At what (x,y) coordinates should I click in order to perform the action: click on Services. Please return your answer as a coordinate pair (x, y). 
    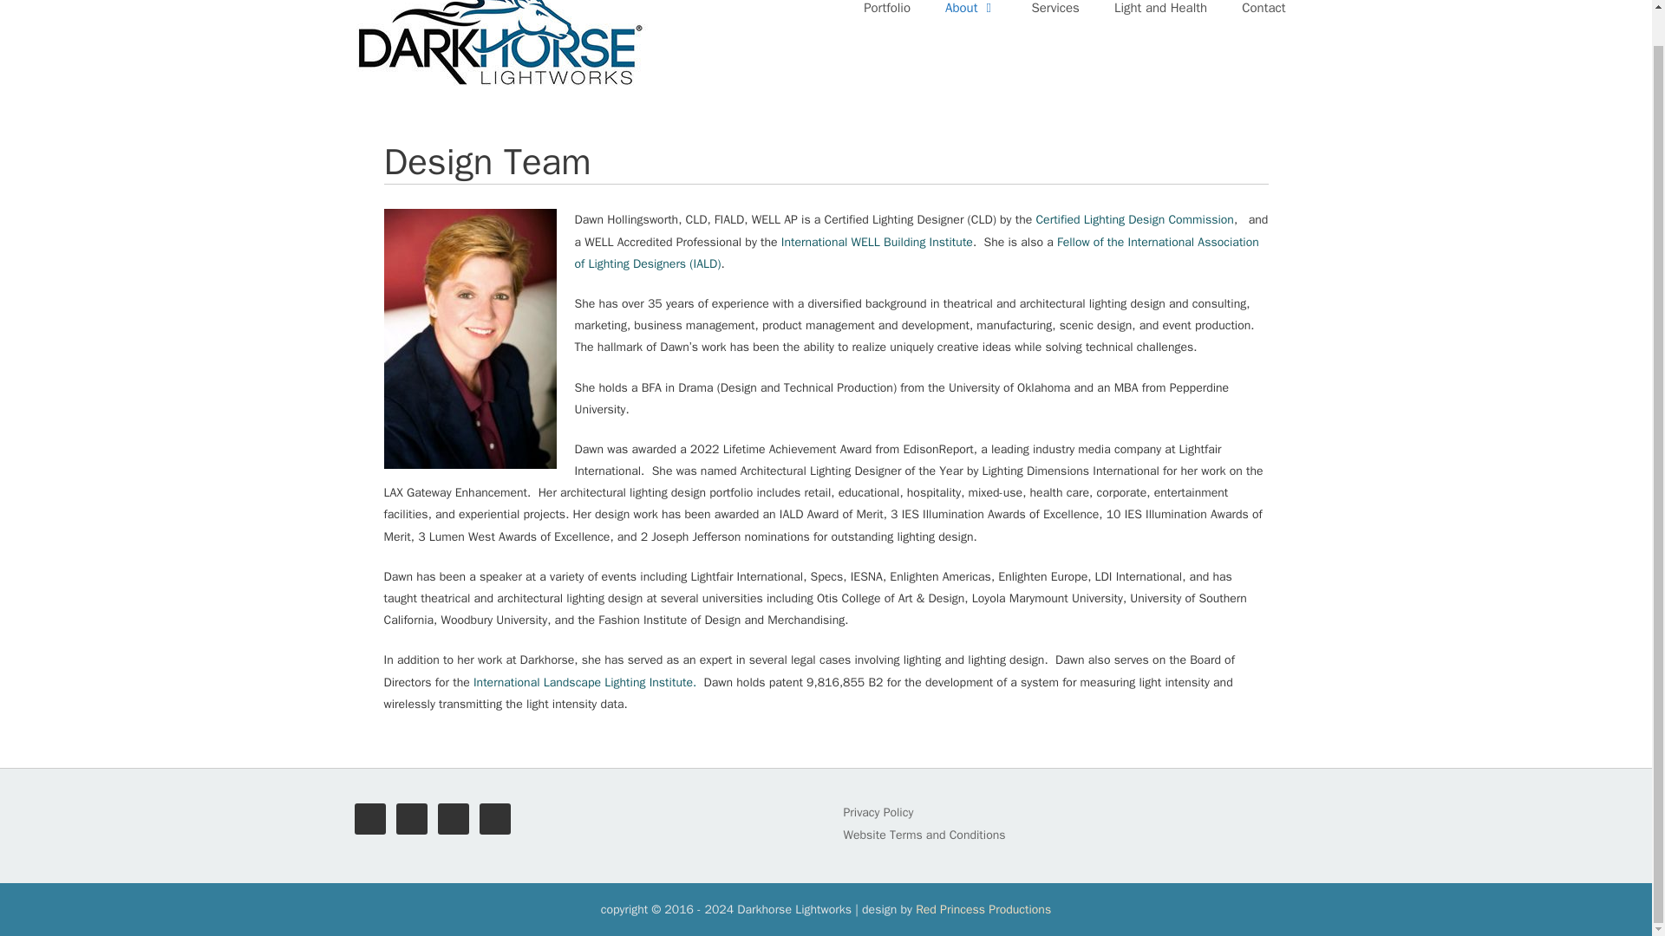
    Looking at the image, I should click on (1055, 16).